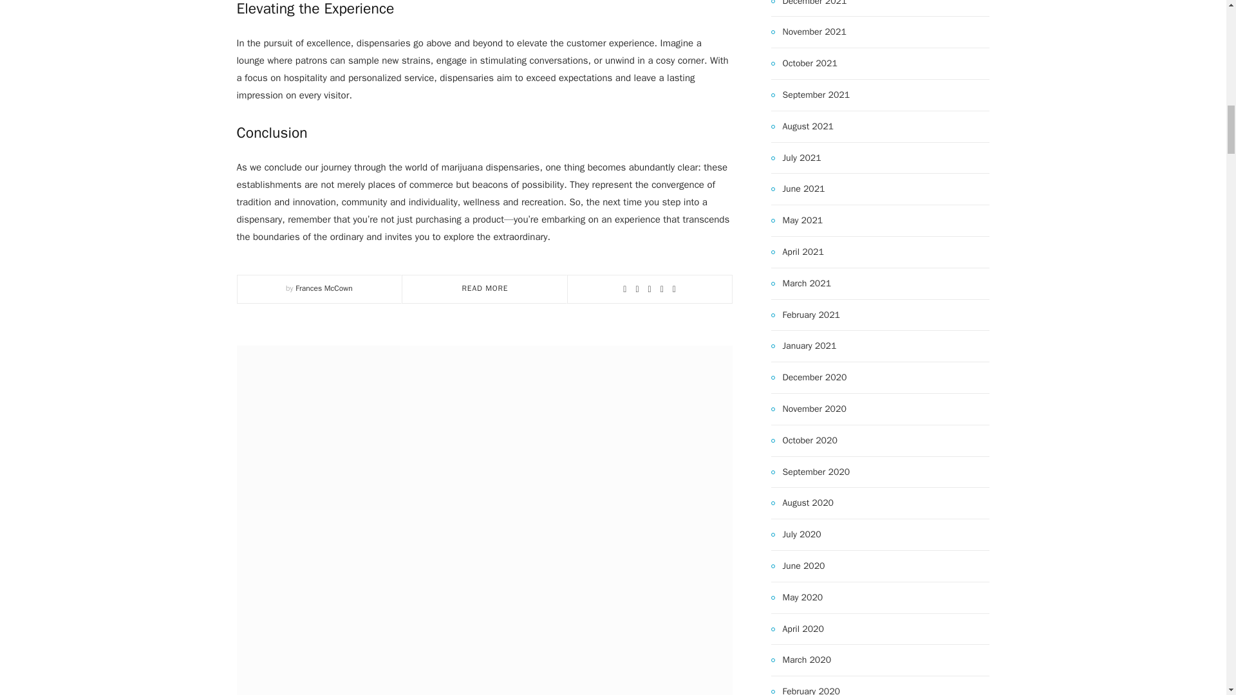 The image size is (1236, 695). Describe the element at coordinates (485, 288) in the screenshot. I see `READ MORE` at that location.